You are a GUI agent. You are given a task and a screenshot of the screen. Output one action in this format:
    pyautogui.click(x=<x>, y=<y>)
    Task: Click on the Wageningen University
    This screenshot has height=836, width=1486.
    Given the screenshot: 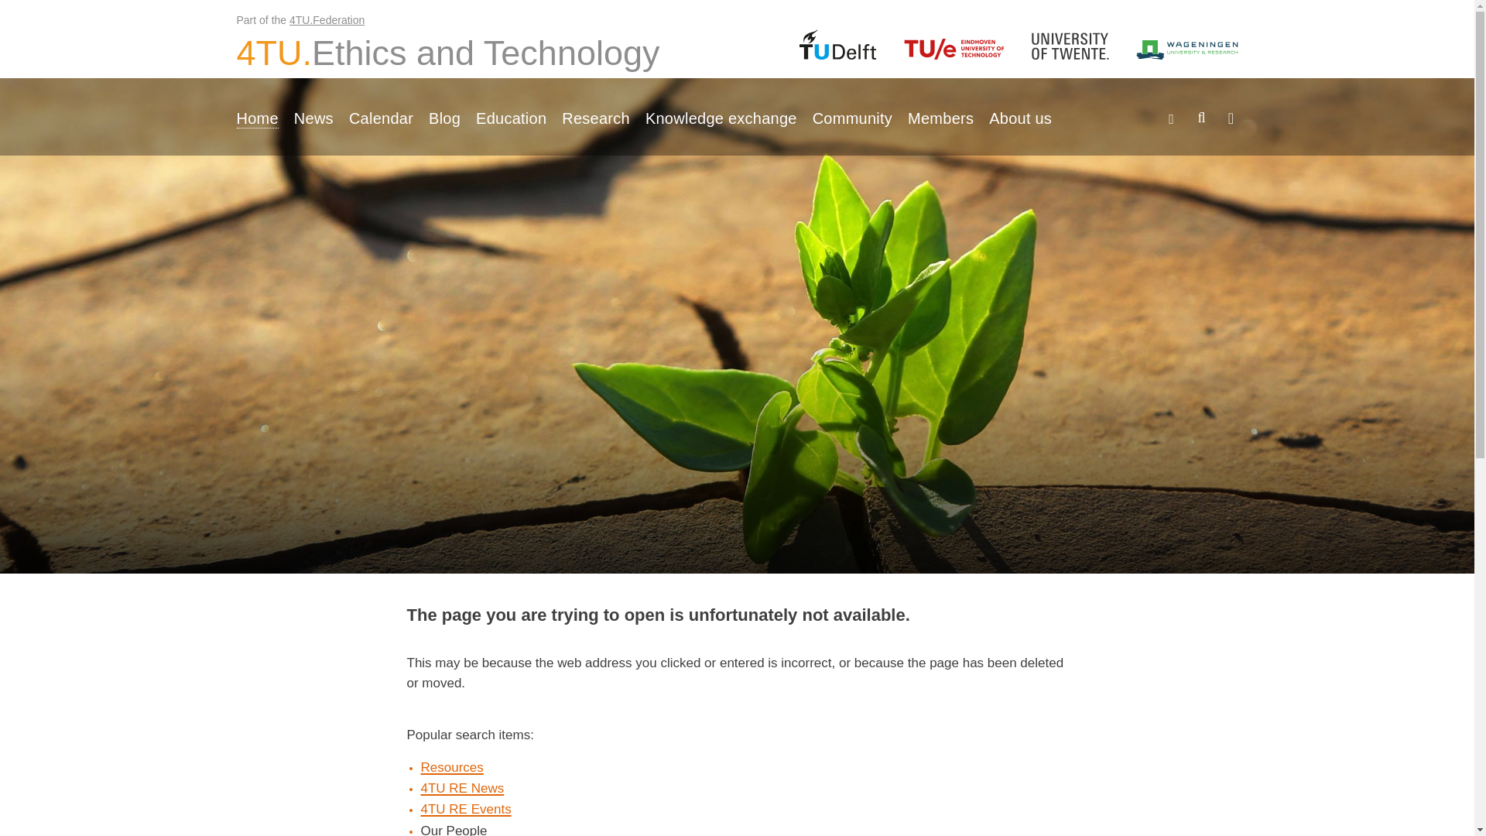 What is the action you would take?
    pyautogui.click(x=1187, y=50)
    